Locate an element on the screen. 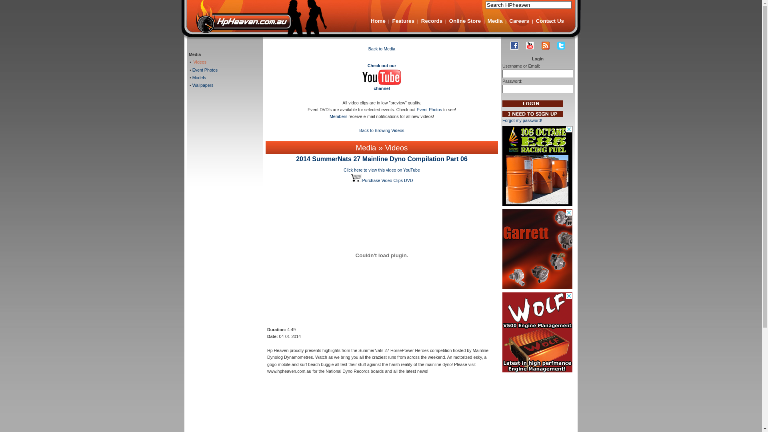 The image size is (768, 432). Contact Us is located at coordinates (550, 21).